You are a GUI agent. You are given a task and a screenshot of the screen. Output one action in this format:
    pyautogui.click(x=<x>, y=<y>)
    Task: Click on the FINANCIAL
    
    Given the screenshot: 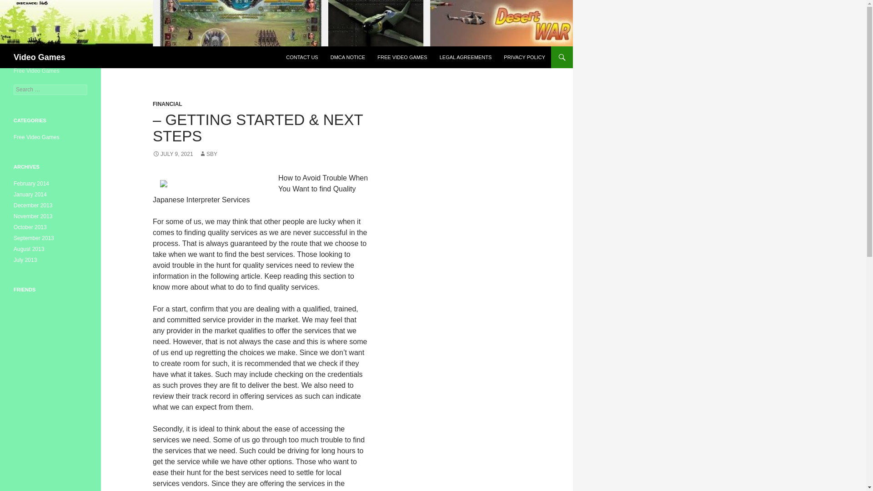 What is the action you would take?
    pyautogui.click(x=167, y=104)
    